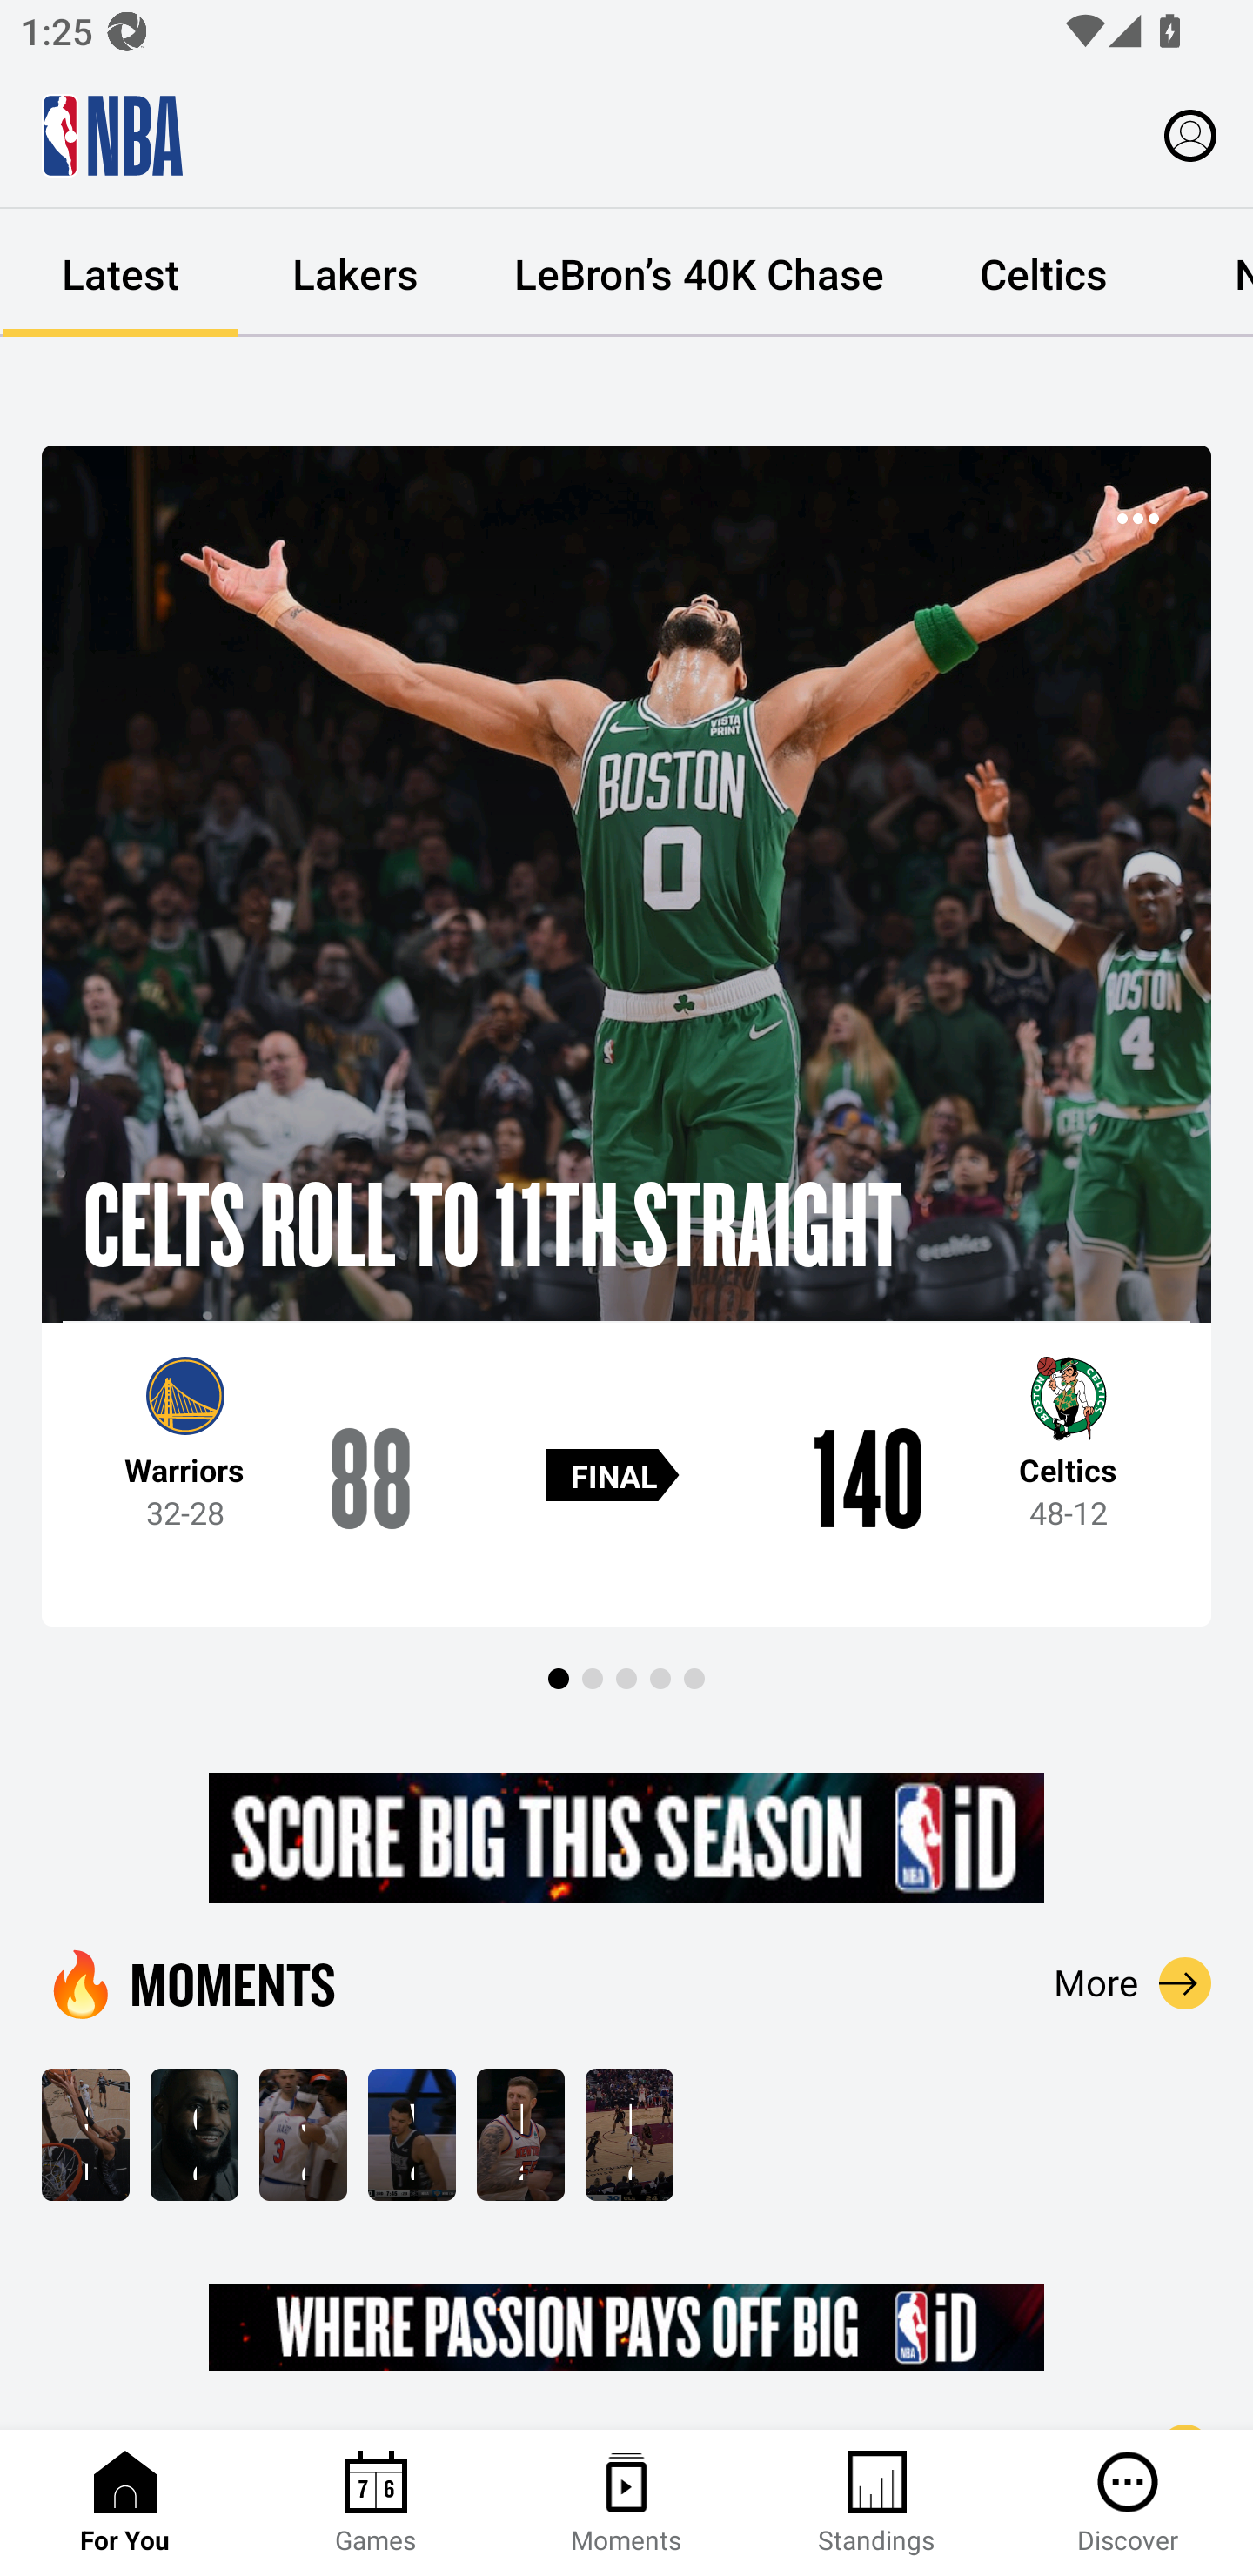 The width and height of the screenshot is (1253, 2576). I want to click on Celtics, so click(1042, 273).